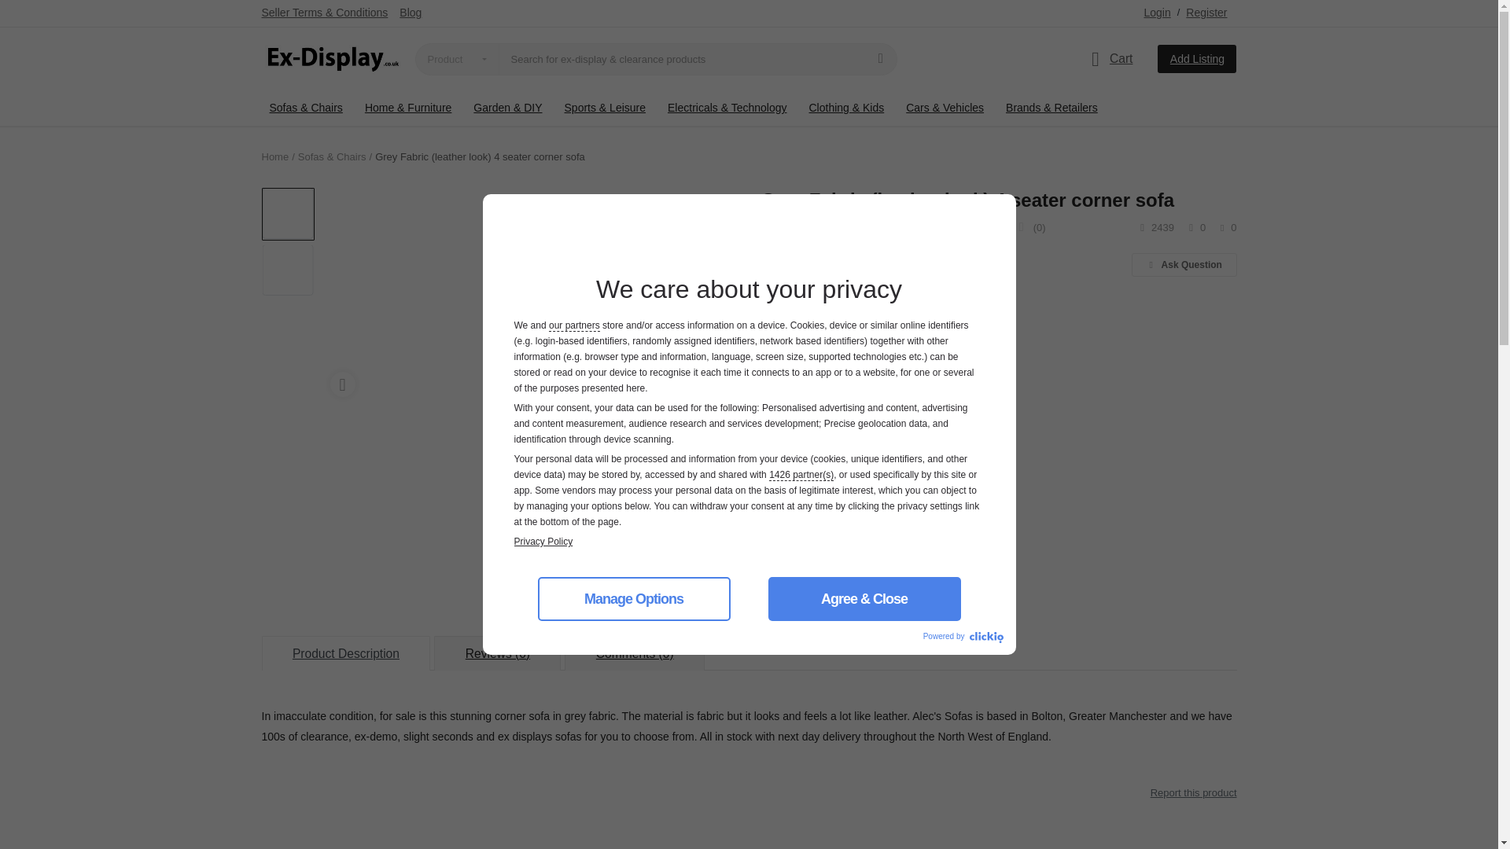 This screenshot has width=1510, height=849. Describe the element at coordinates (1206, 13) in the screenshot. I see `Register` at that location.